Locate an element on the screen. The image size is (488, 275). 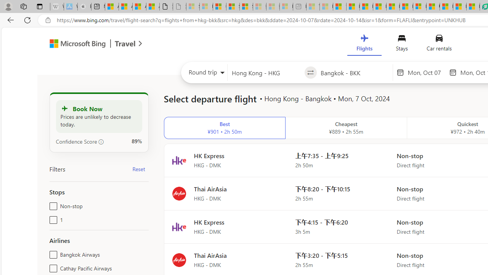
Bangkok Airways is located at coordinates (52, 253).